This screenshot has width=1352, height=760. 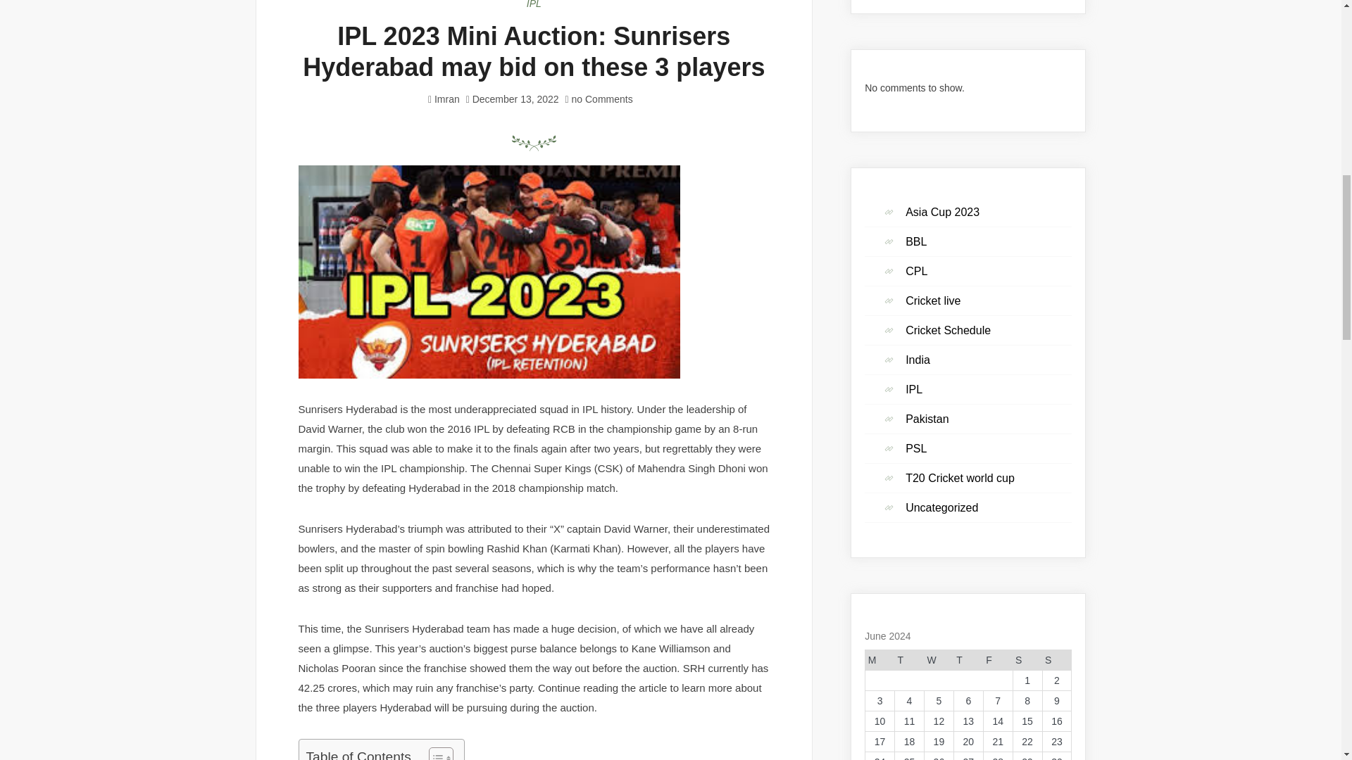 What do you see at coordinates (446, 99) in the screenshot?
I see `Imran` at bounding box center [446, 99].